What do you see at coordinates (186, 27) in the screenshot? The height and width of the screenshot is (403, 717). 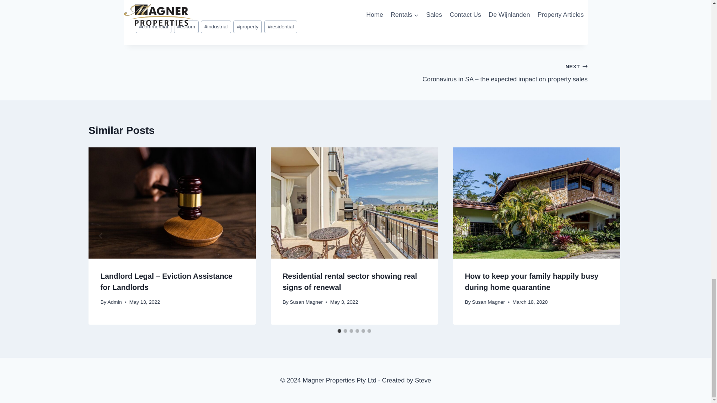 I see `eskom` at bounding box center [186, 27].